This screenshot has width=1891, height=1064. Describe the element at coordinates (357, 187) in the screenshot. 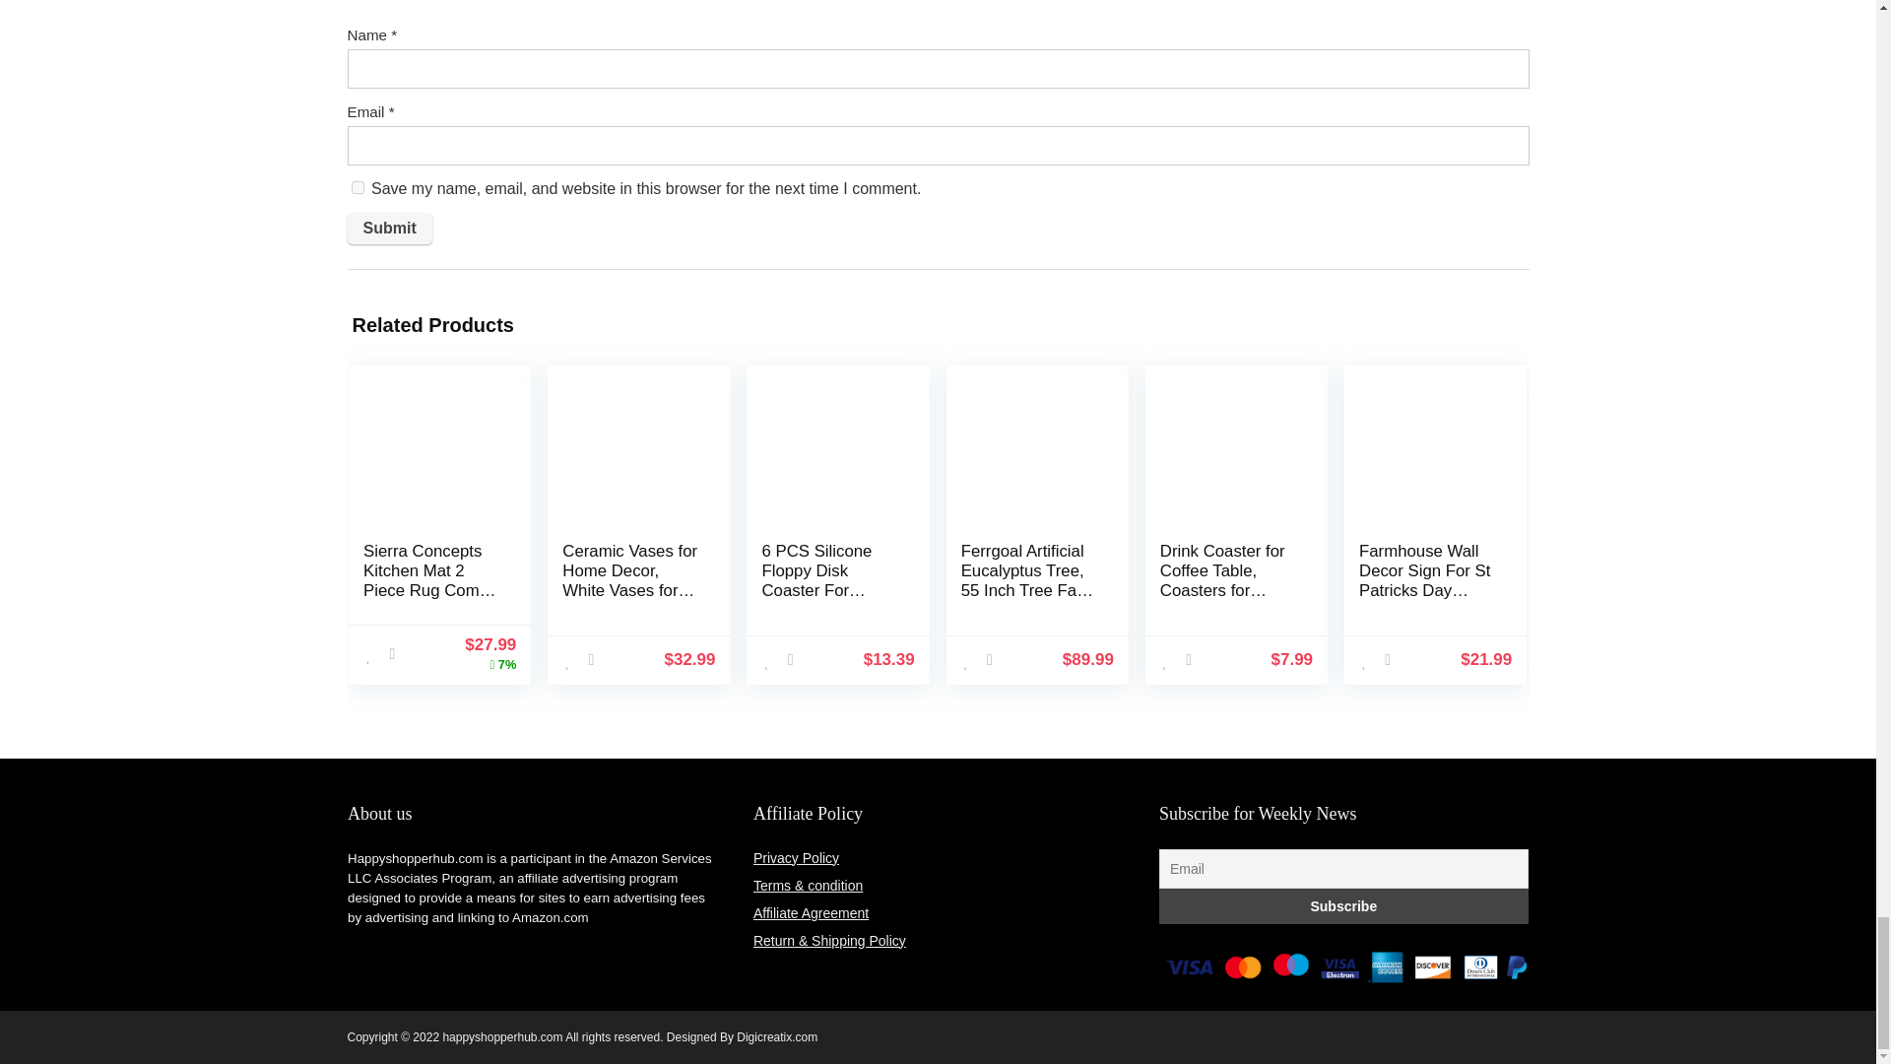

I see `yes` at that location.